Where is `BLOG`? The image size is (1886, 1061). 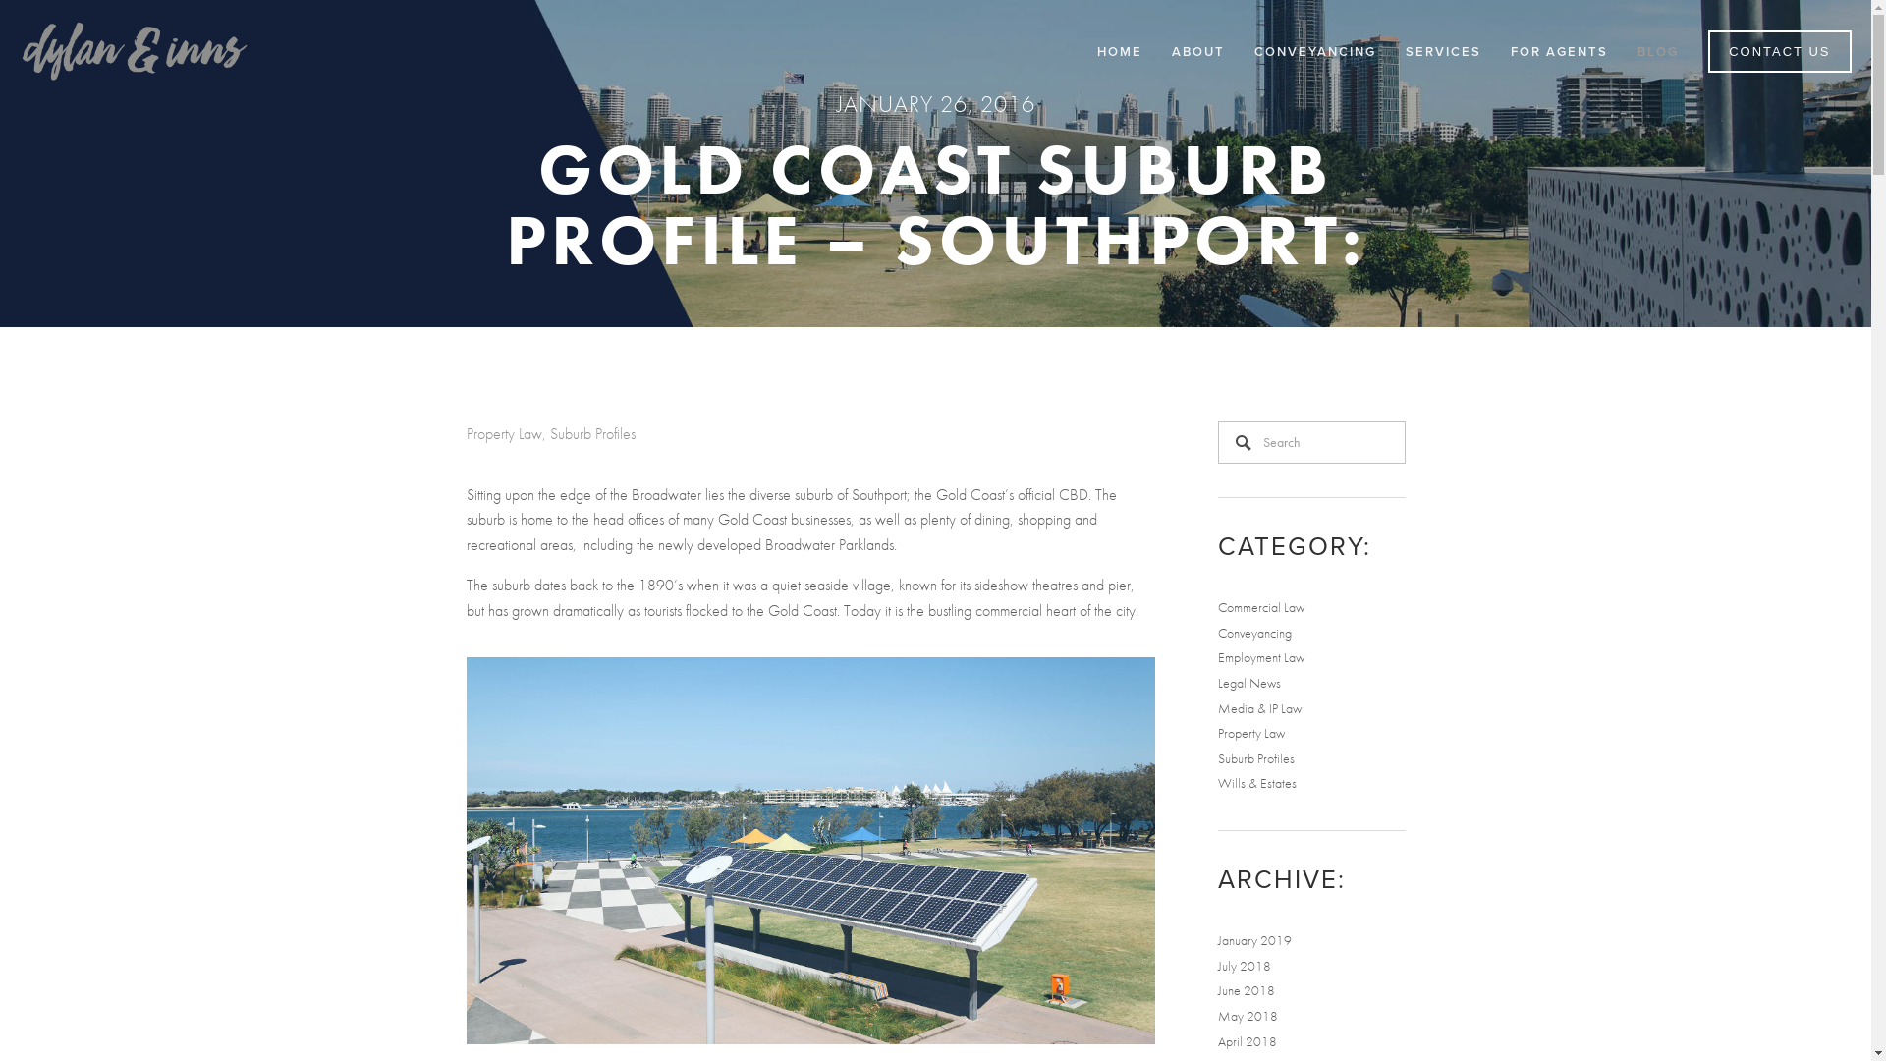
BLOG is located at coordinates (1658, 51).